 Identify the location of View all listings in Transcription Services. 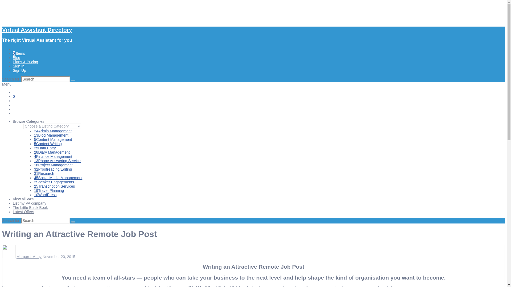
(55, 186).